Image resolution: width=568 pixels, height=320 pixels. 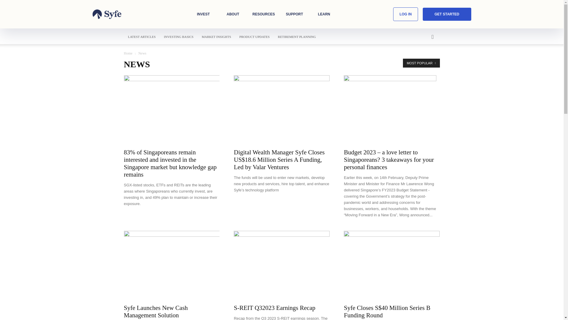 I want to click on Syfe Launches New Cash Management Solution, so click(x=156, y=311).